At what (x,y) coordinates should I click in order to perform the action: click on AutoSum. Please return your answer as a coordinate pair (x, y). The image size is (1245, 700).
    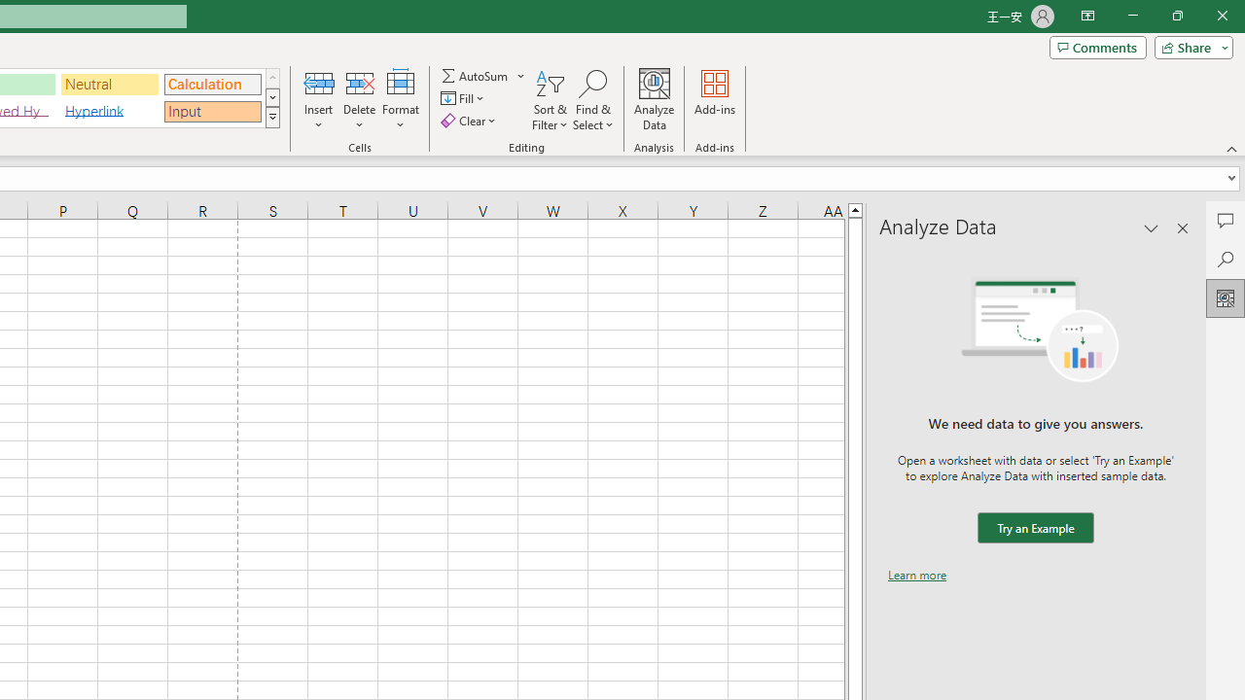
    Looking at the image, I should click on (484, 76).